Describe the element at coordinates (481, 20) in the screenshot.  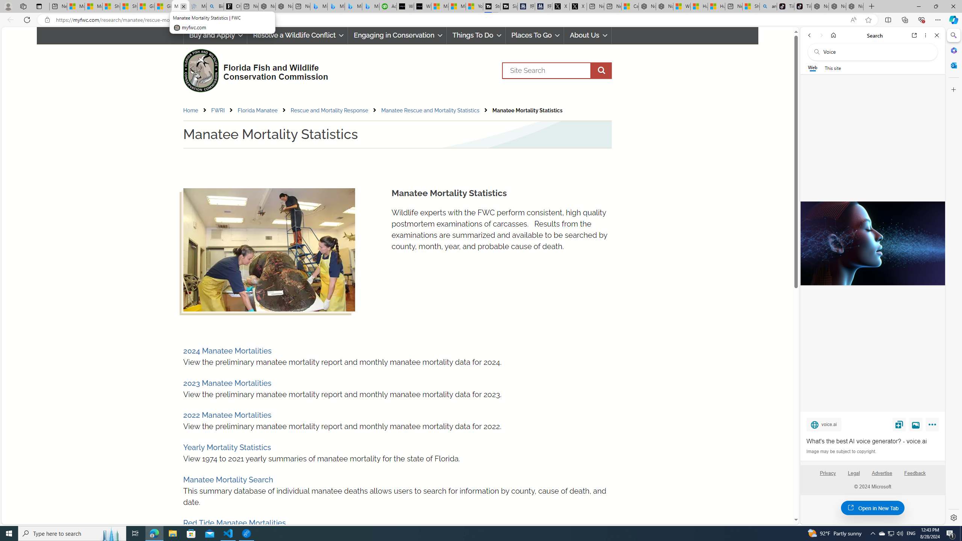
I see `App bar` at that location.